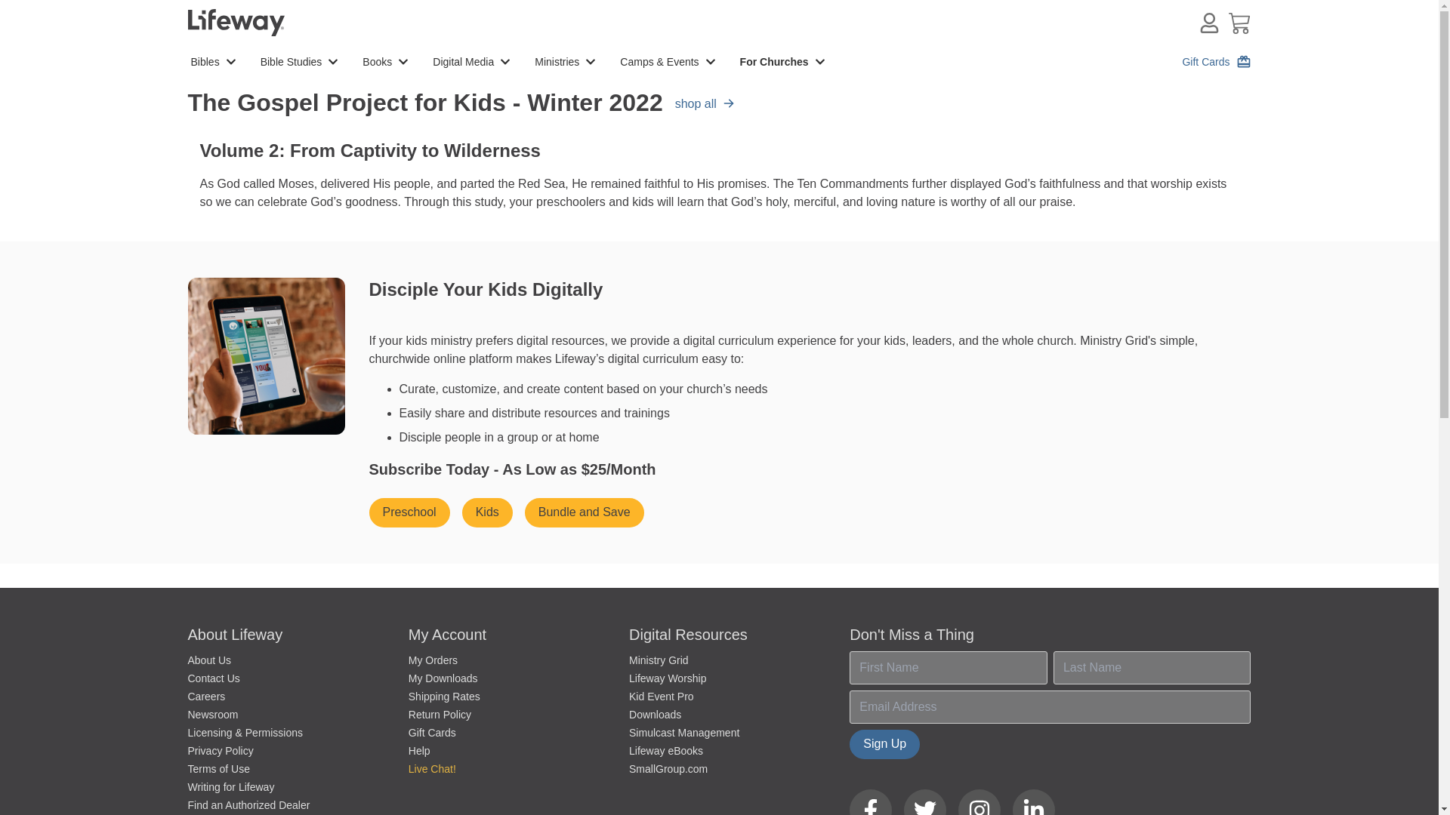  Describe the element at coordinates (205, 696) in the screenshot. I see `Careers` at that location.